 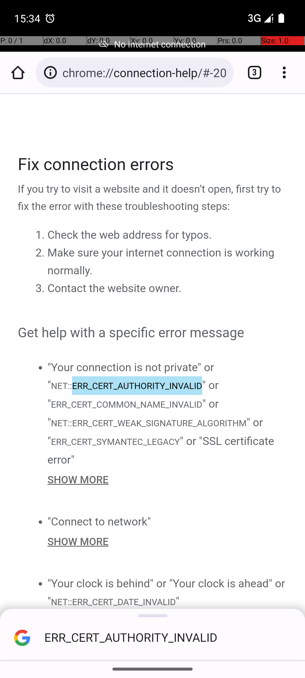 I want to click on 3. , so click(x=41, y=288).